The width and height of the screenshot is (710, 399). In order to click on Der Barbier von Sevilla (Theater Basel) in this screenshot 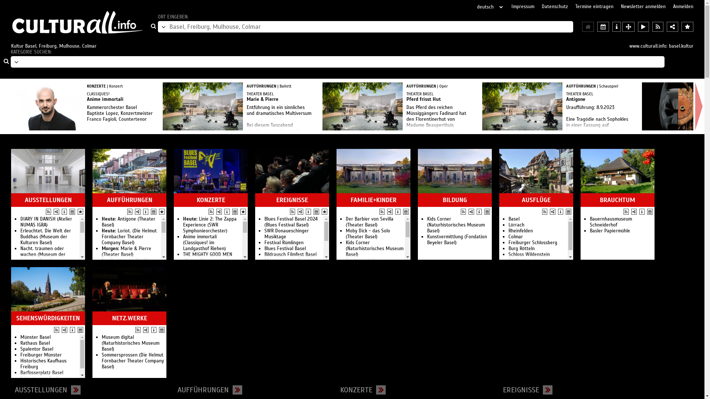, I will do `click(126, 263)`.